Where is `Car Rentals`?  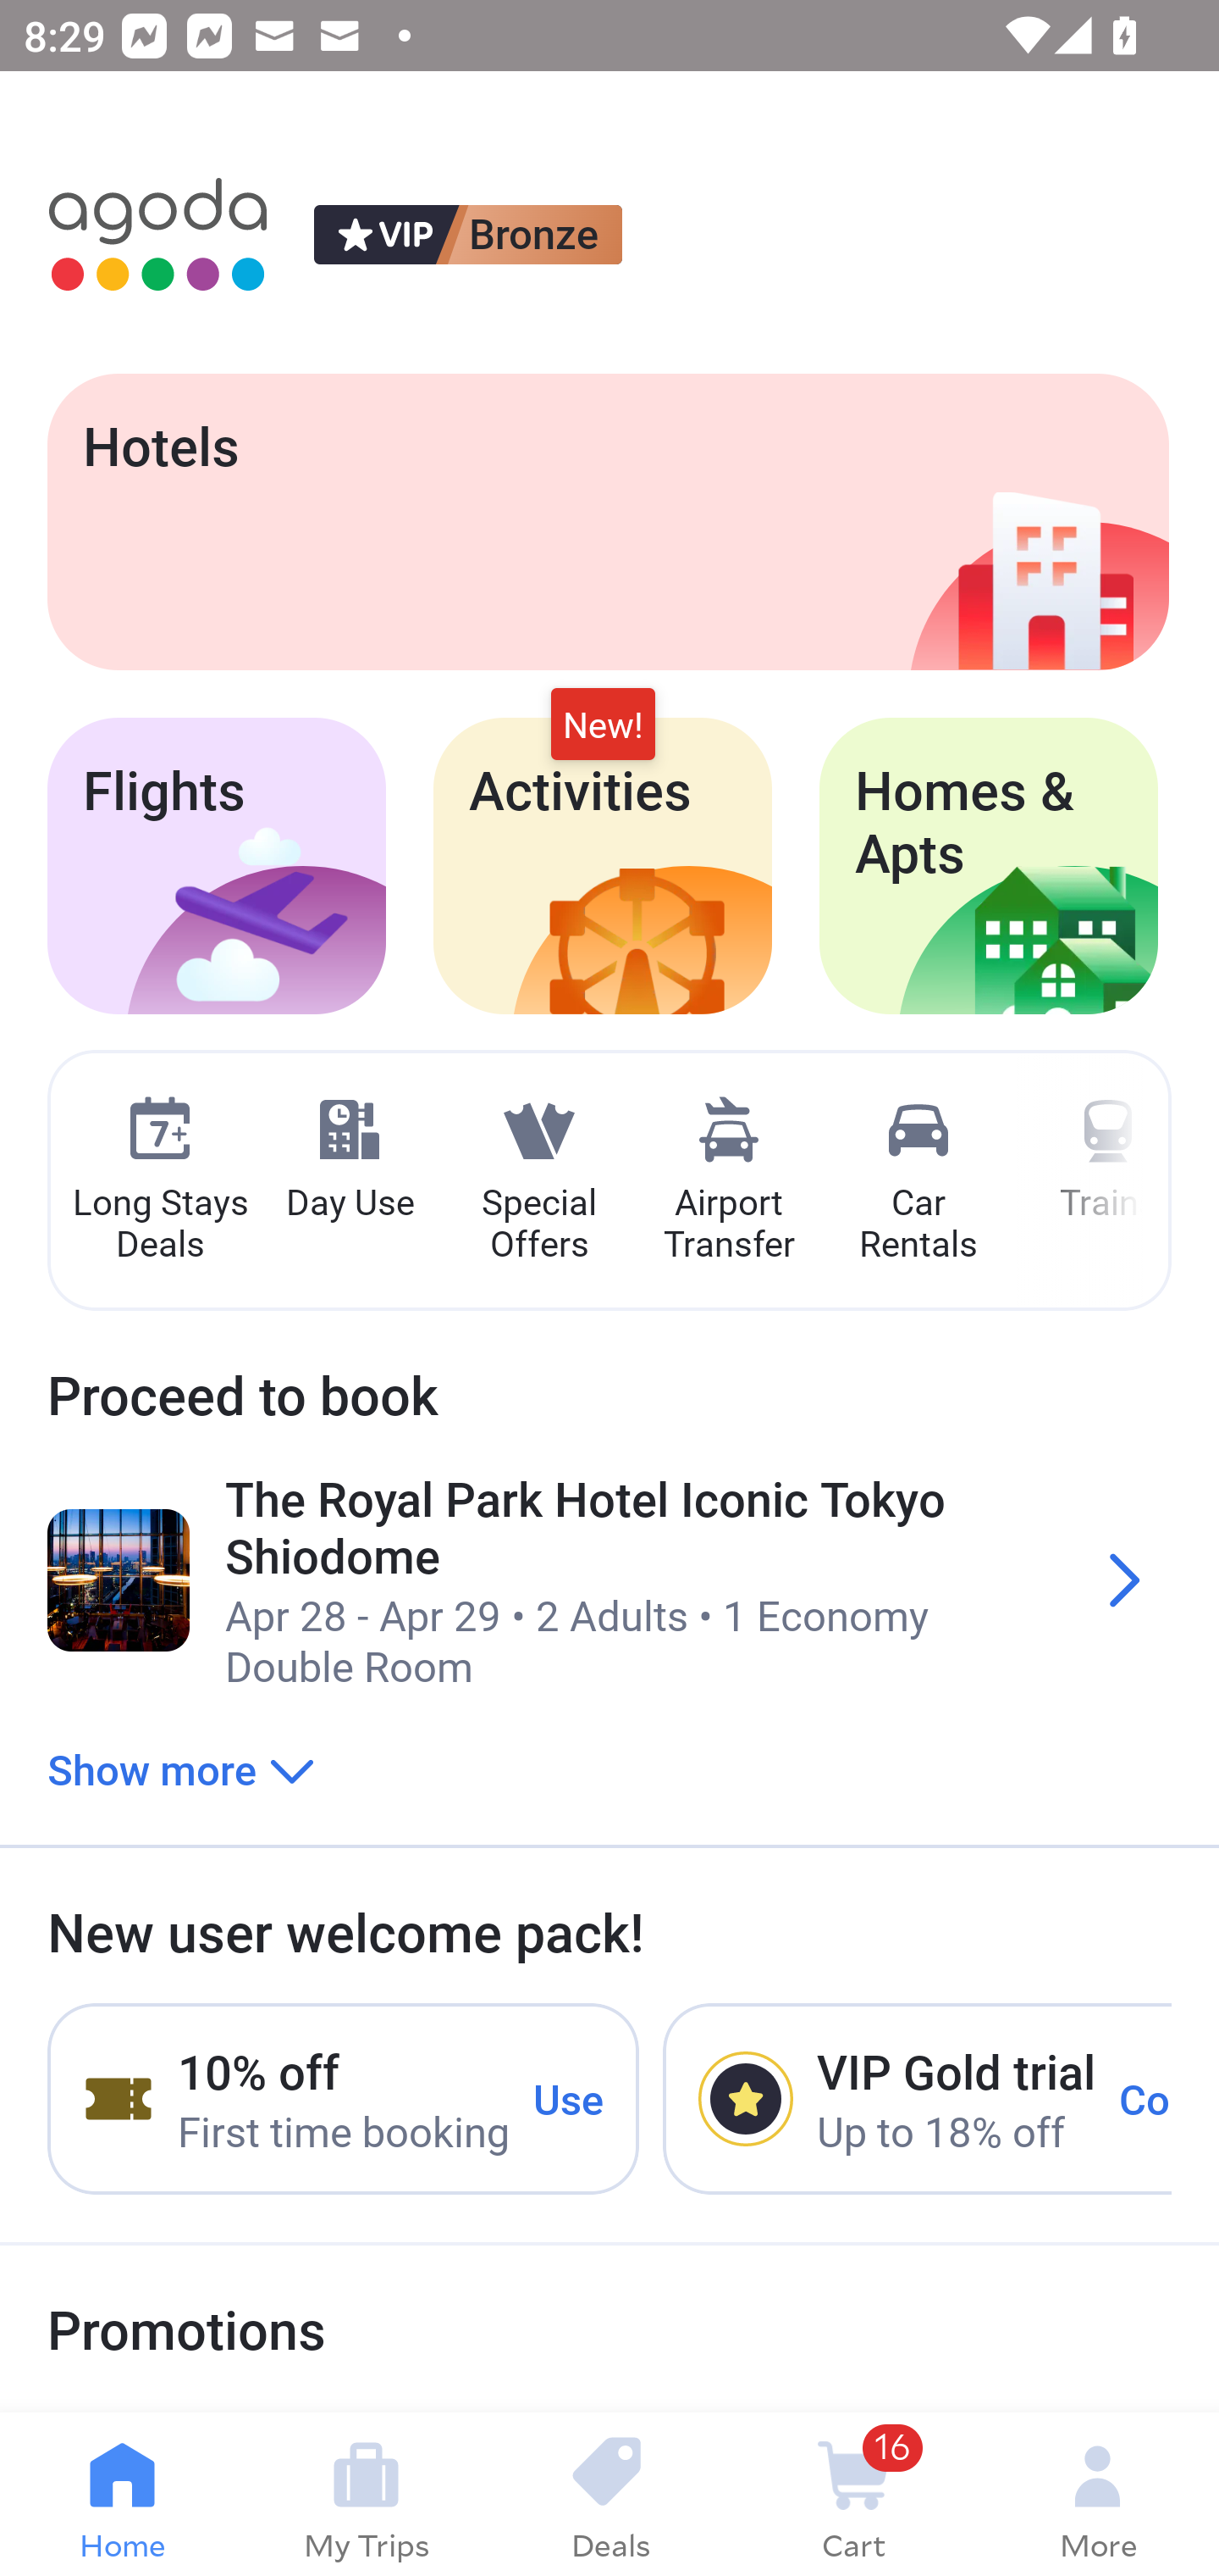
Car Rentals is located at coordinates (918, 1181).